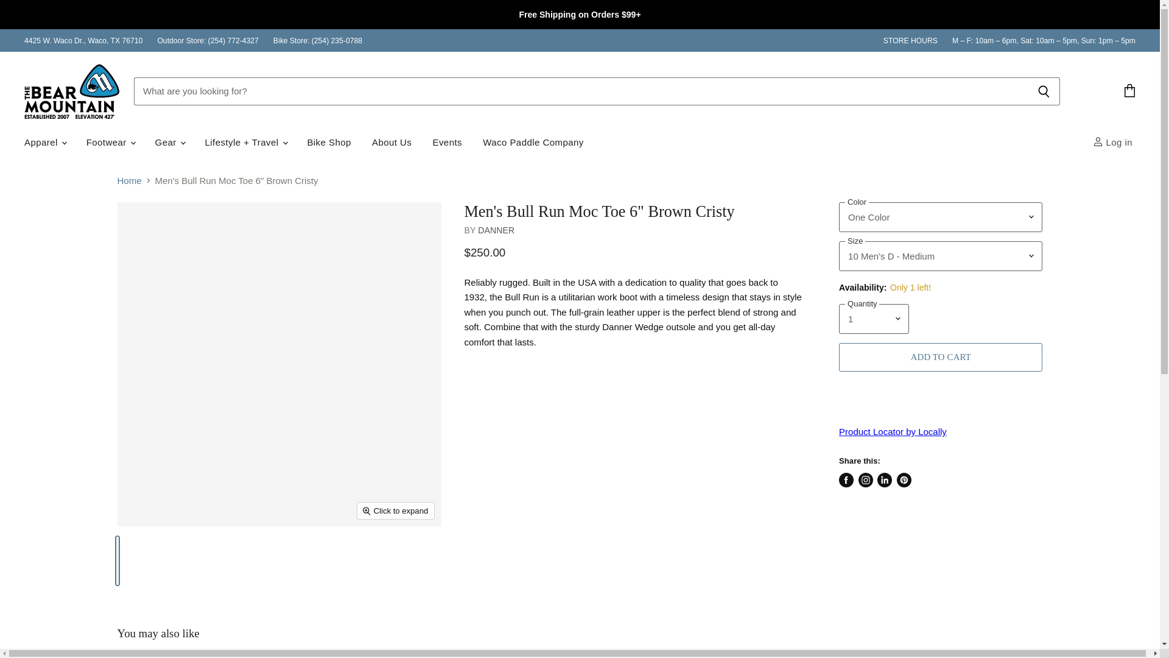  Describe the element at coordinates (44, 141) in the screenshot. I see `Apparel` at that location.